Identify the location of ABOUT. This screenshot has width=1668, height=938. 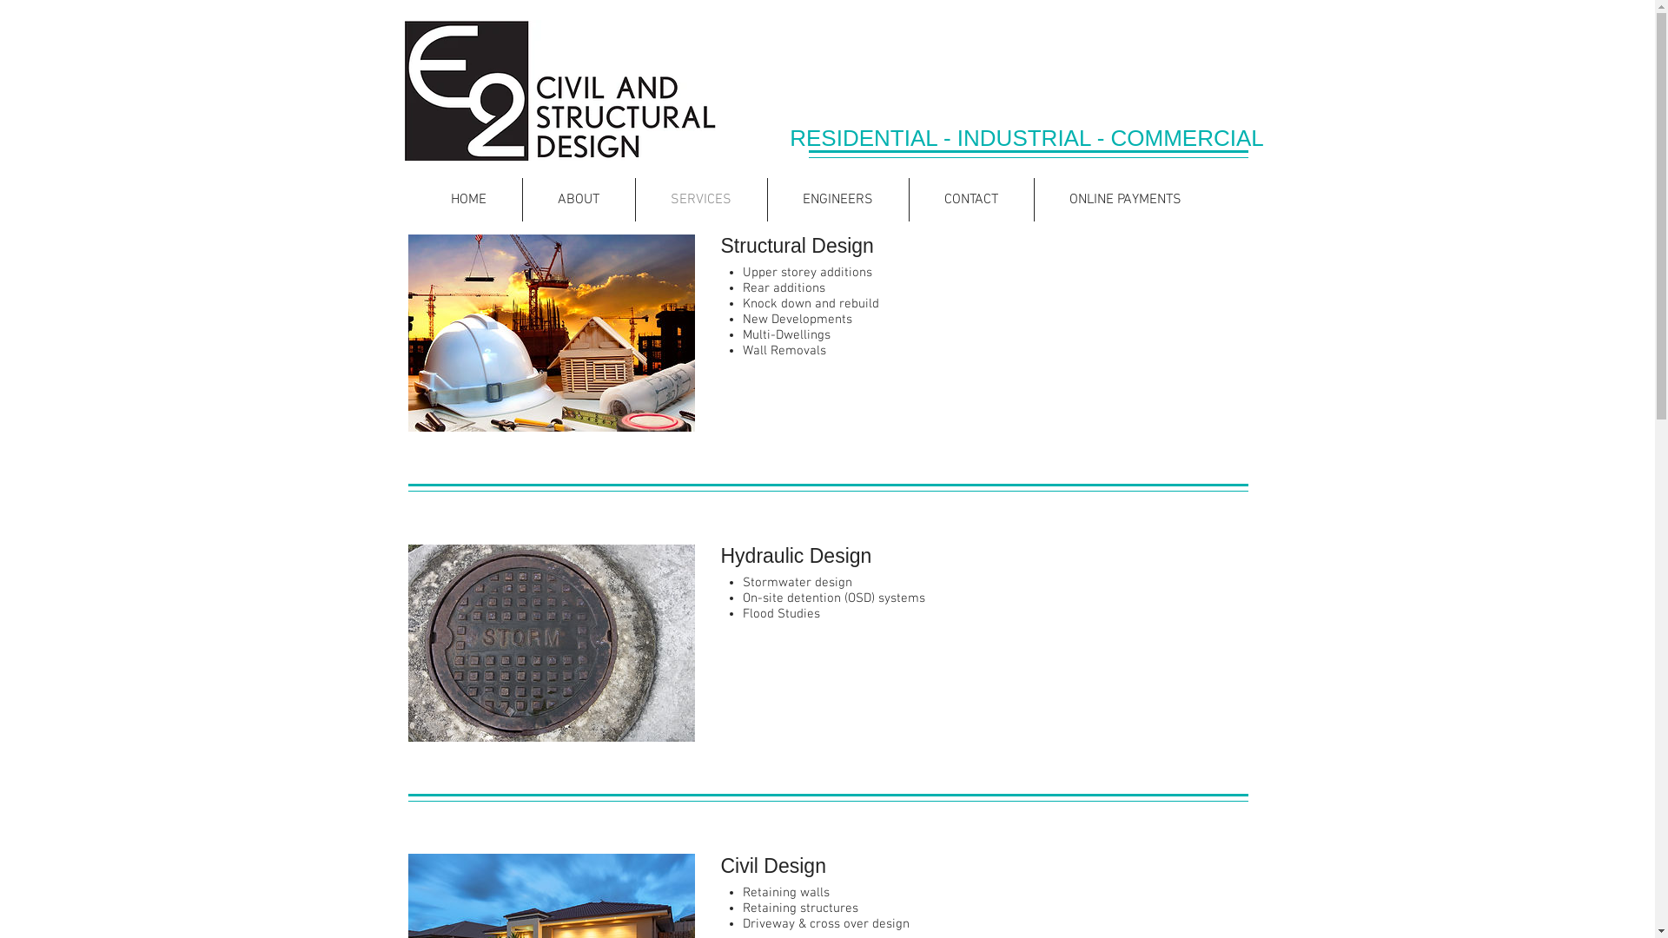
(579, 200).